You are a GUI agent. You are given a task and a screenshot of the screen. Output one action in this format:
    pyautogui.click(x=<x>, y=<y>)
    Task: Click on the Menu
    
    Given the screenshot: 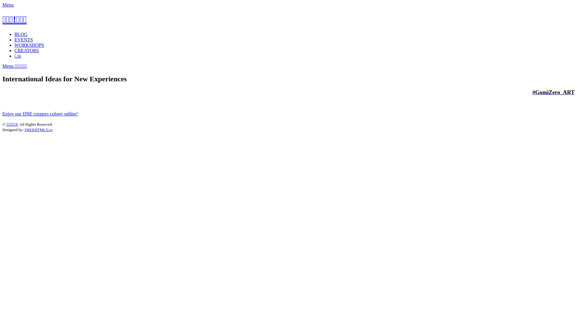 What is the action you would take?
    pyautogui.click(x=8, y=66)
    